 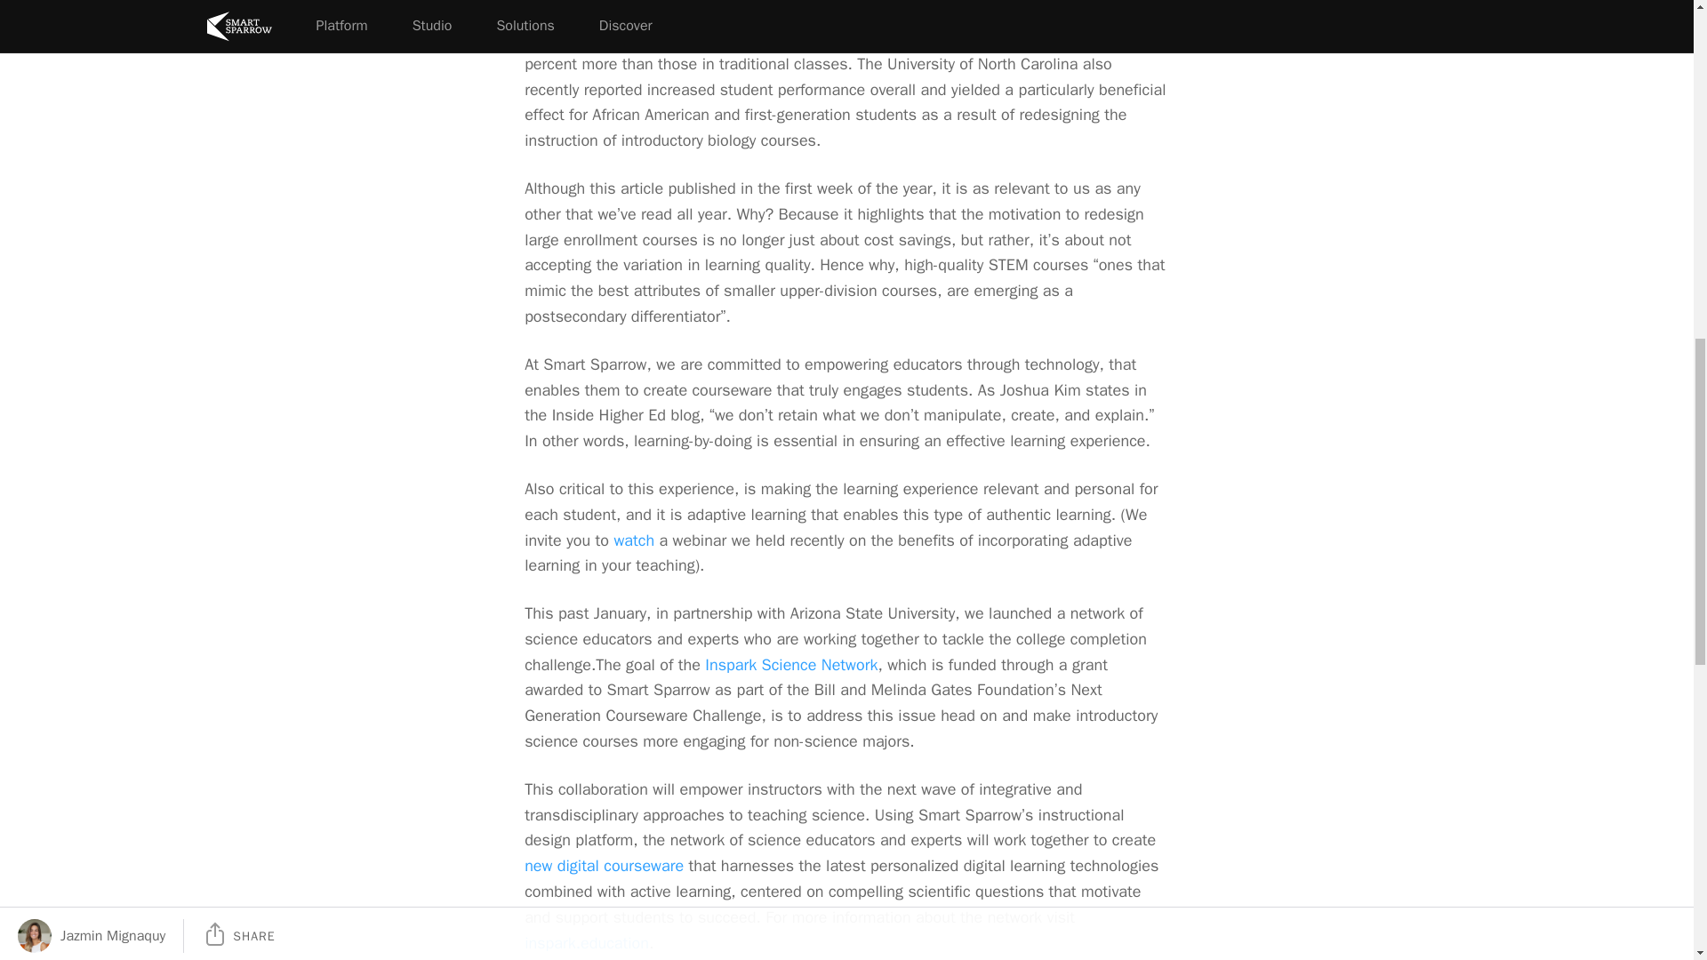 What do you see at coordinates (604, 866) in the screenshot?
I see `new digital courseware` at bounding box center [604, 866].